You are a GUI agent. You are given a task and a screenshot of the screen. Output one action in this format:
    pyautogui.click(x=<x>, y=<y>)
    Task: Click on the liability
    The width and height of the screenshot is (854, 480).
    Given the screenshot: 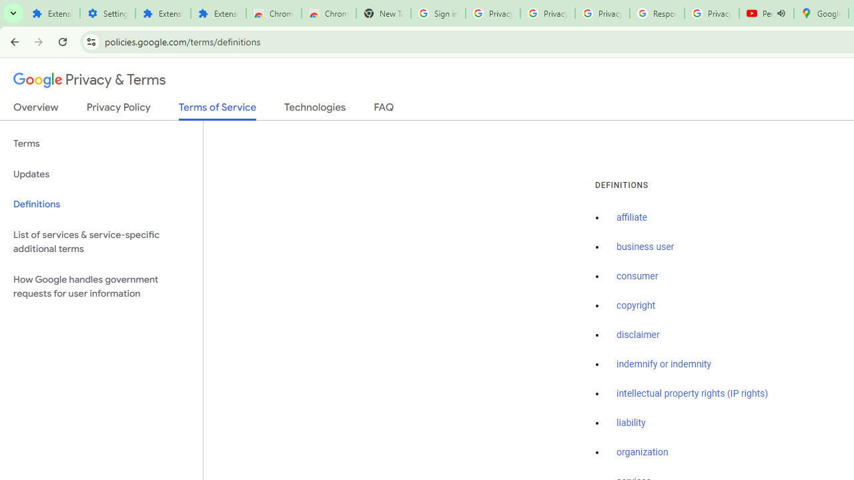 What is the action you would take?
    pyautogui.click(x=631, y=423)
    